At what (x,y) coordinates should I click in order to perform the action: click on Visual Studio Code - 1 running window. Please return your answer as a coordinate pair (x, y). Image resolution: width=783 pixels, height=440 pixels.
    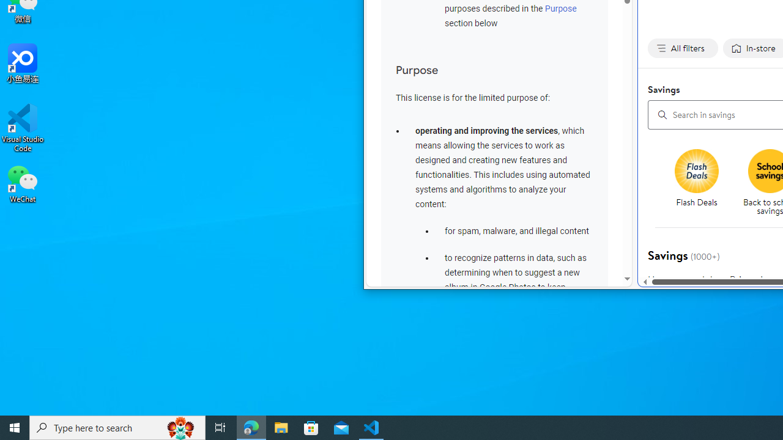
    Looking at the image, I should click on (371, 428).